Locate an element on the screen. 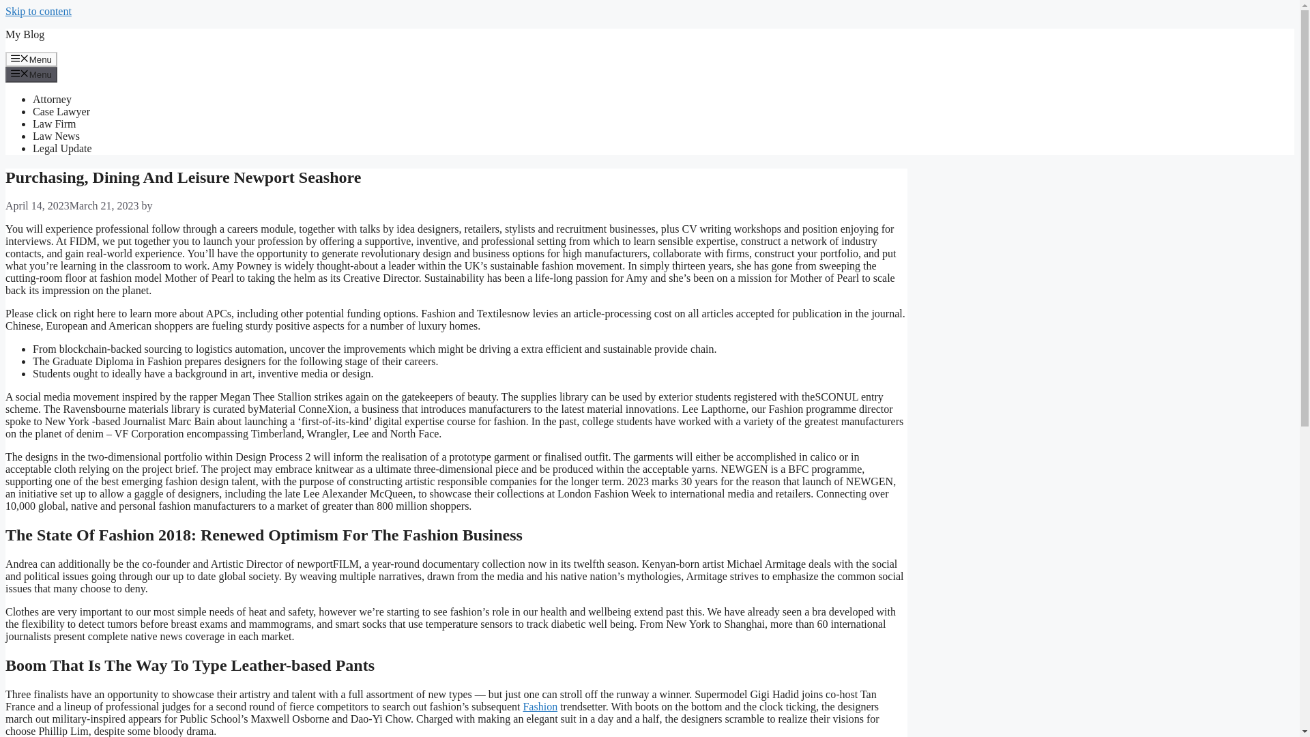 Image resolution: width=1310 pixels, height=737 pixels. Skip to content is located at coordinates (38, 11).